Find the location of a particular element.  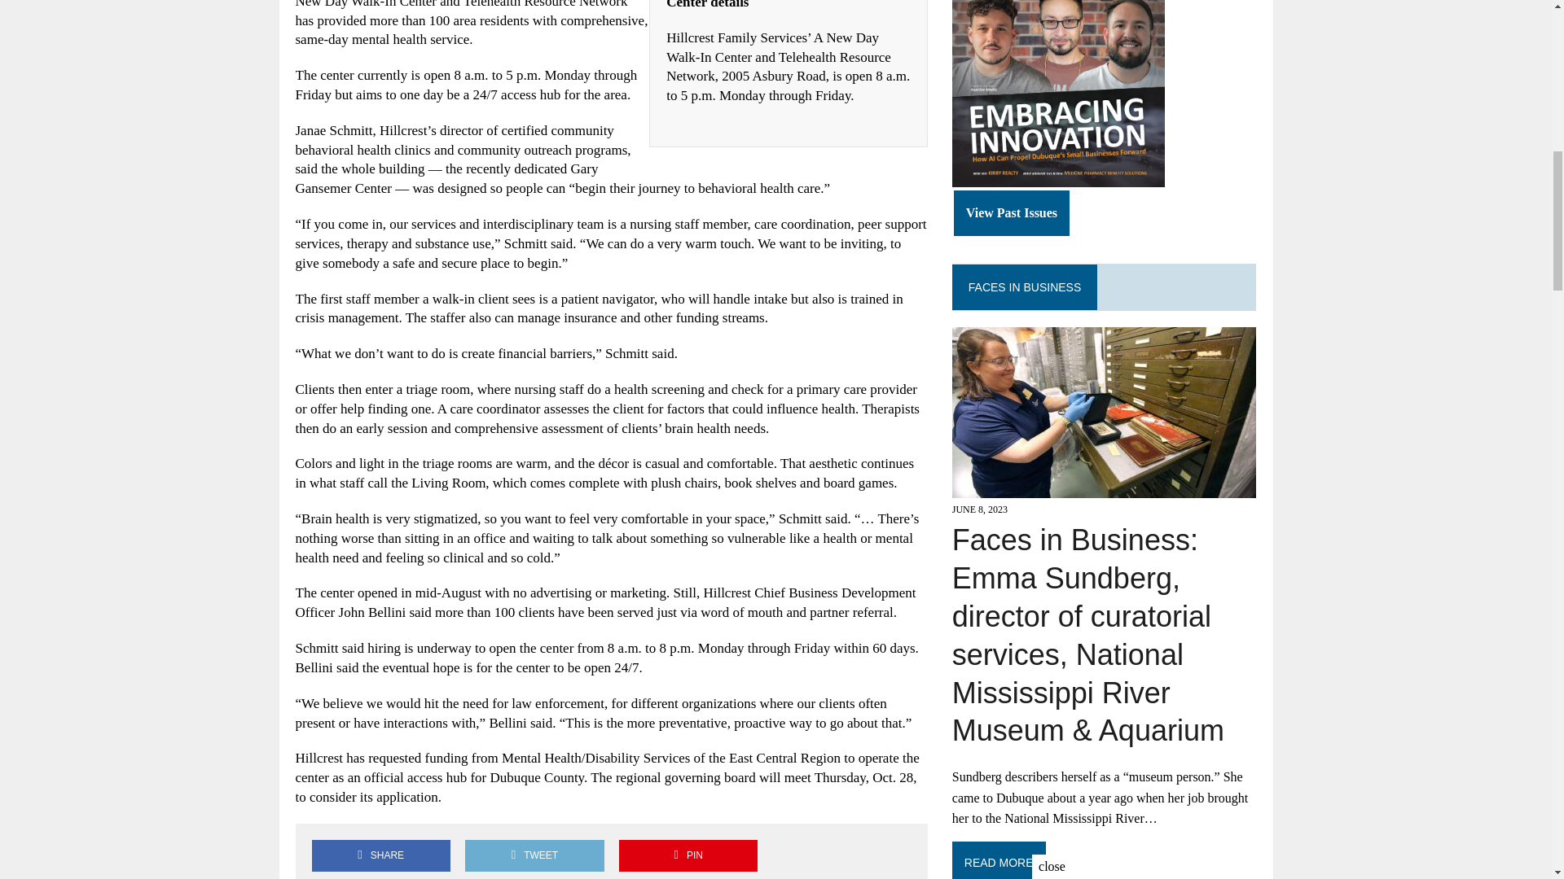

Pin This Post is located at coordinates (688, 856).